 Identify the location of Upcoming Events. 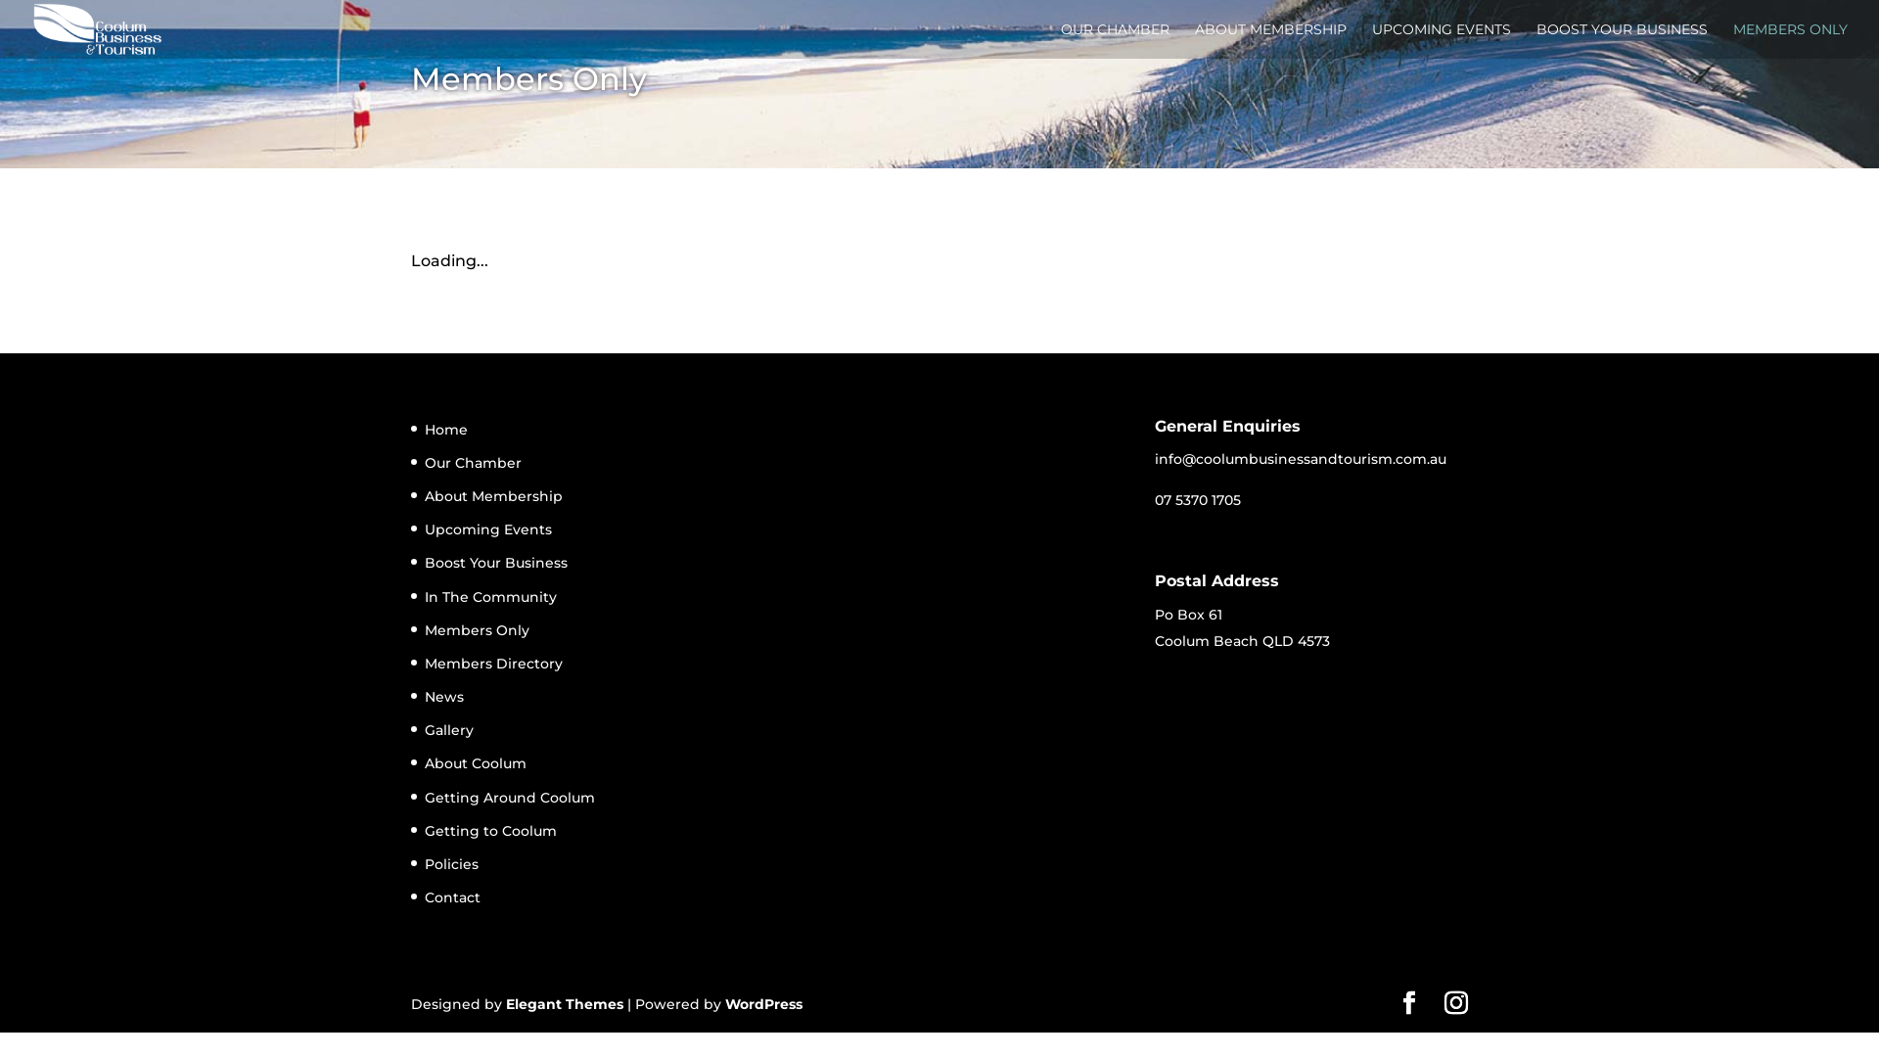
(488, 529).